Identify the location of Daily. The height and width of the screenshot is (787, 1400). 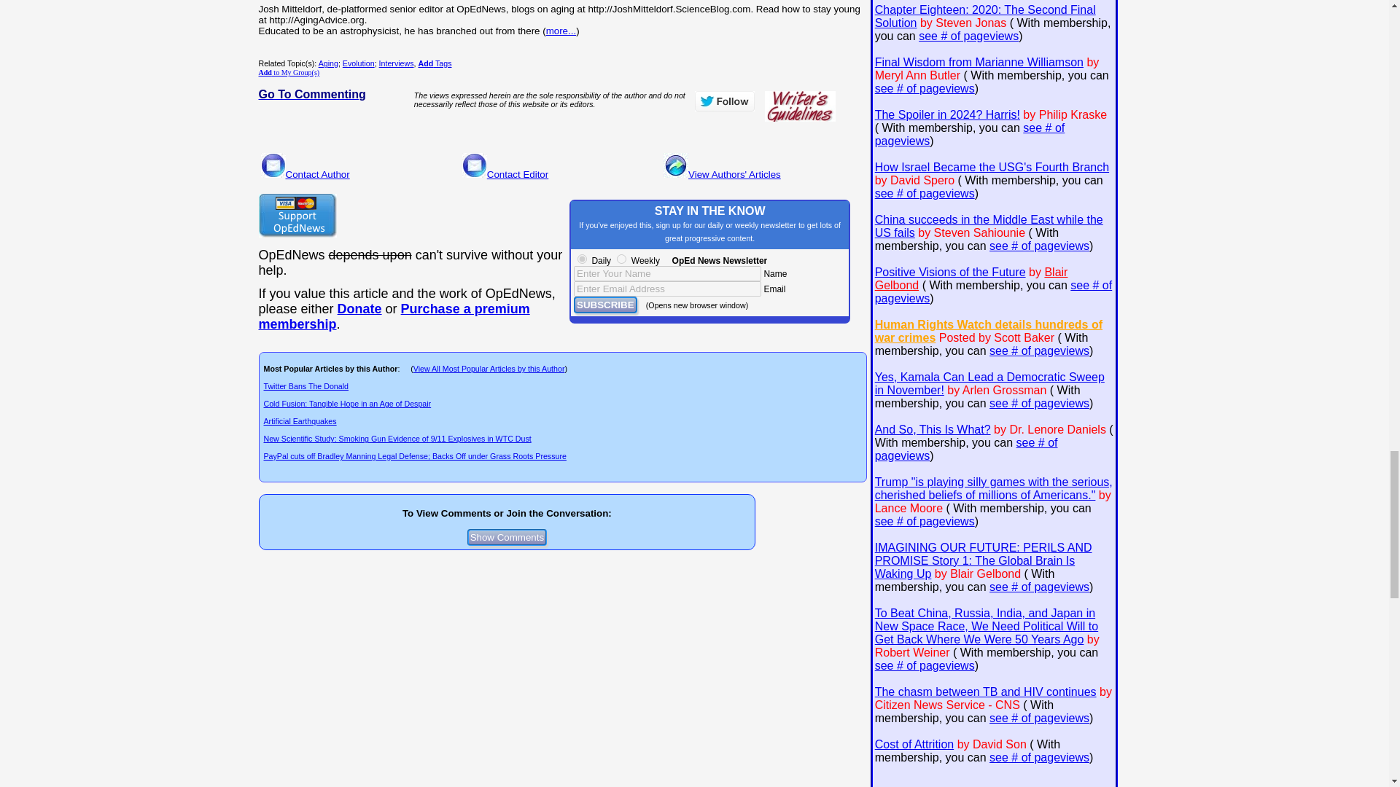
(582, 258).